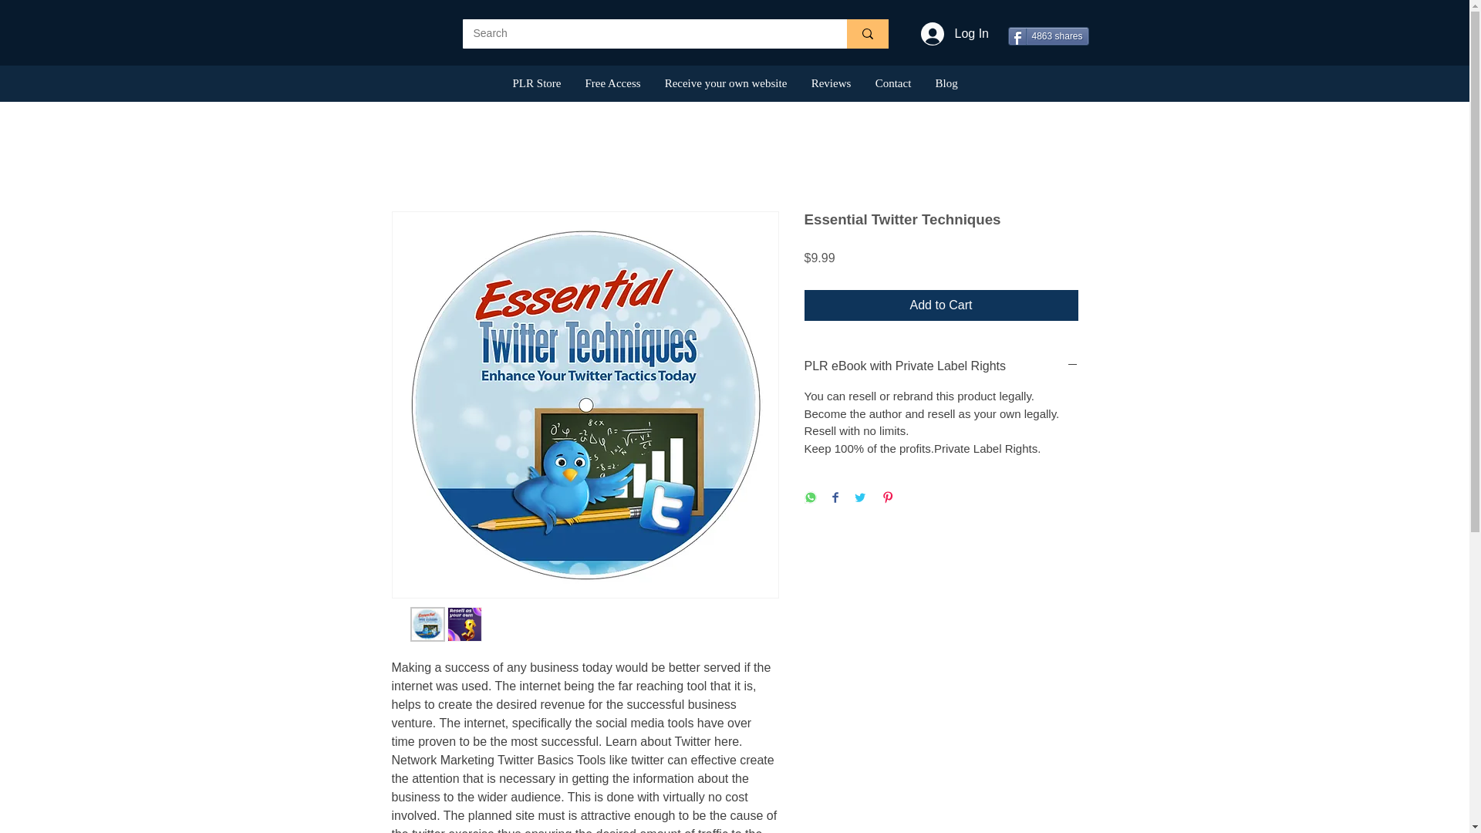 The image size is (1481, 833). I want to click on PLR eBook with Private Label Rights, so click(941, 366).